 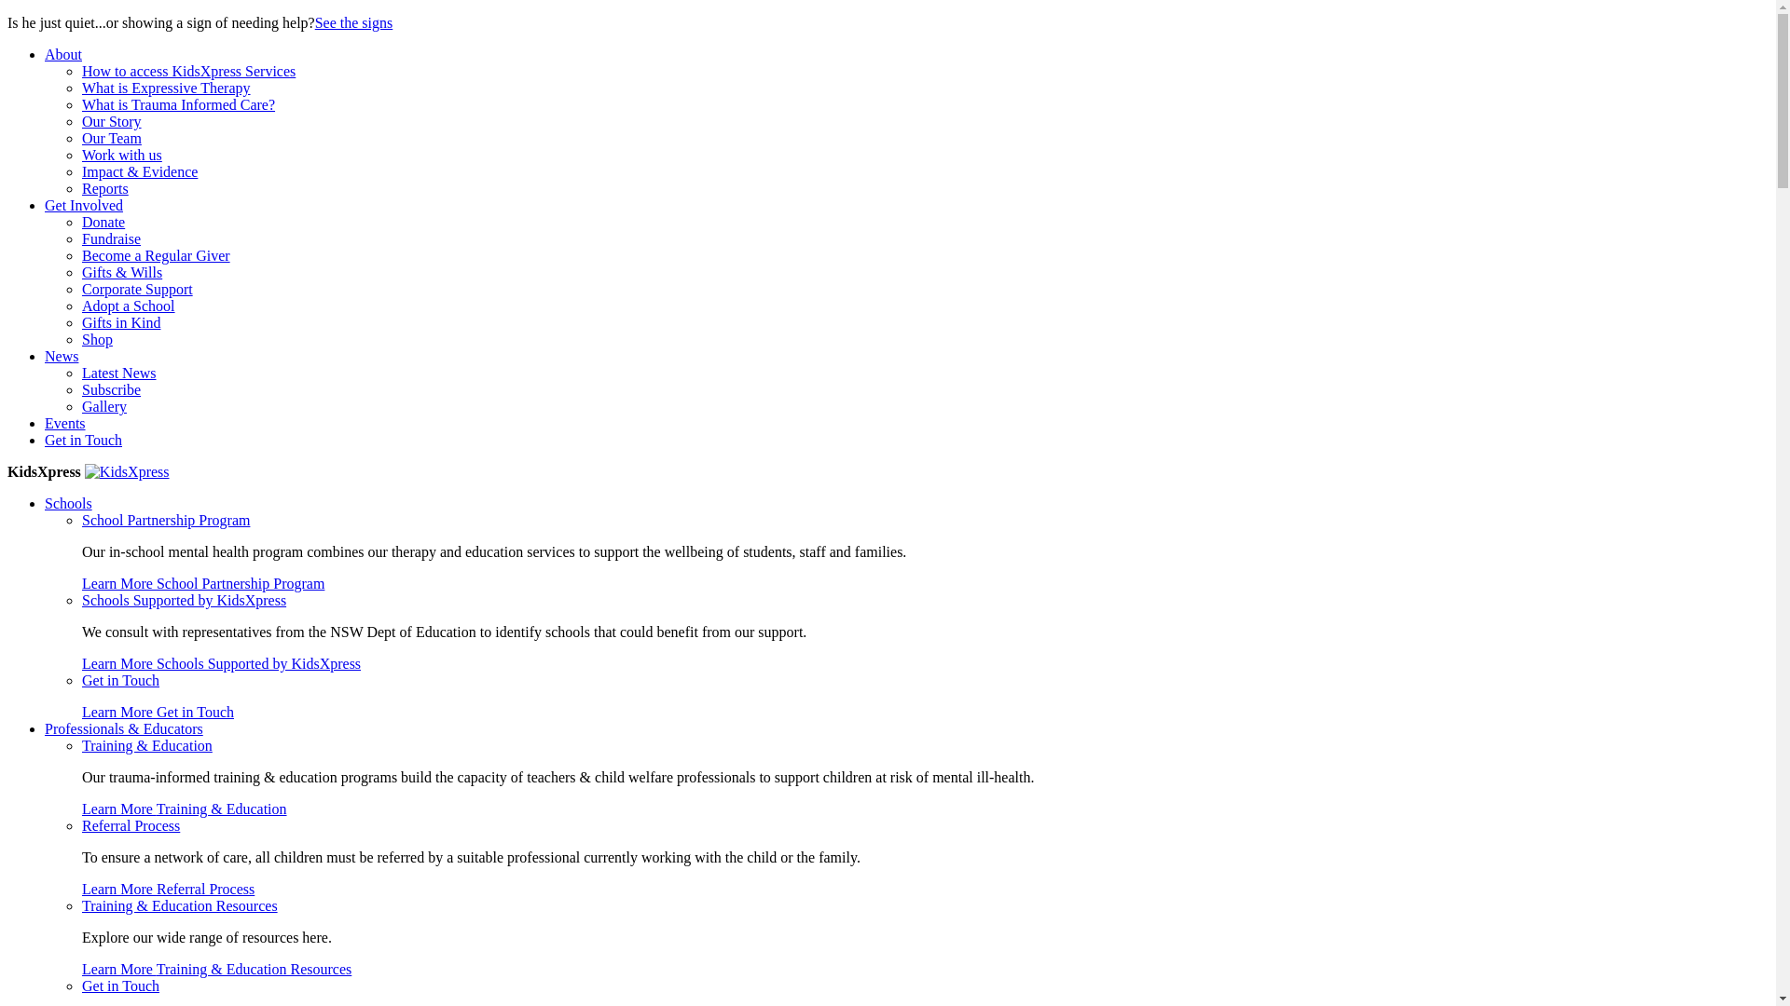 What do you see at coordinates (158, 712) in the screenshot?
I see `Learn More Get in Touch` at bounding box center [158, 712].